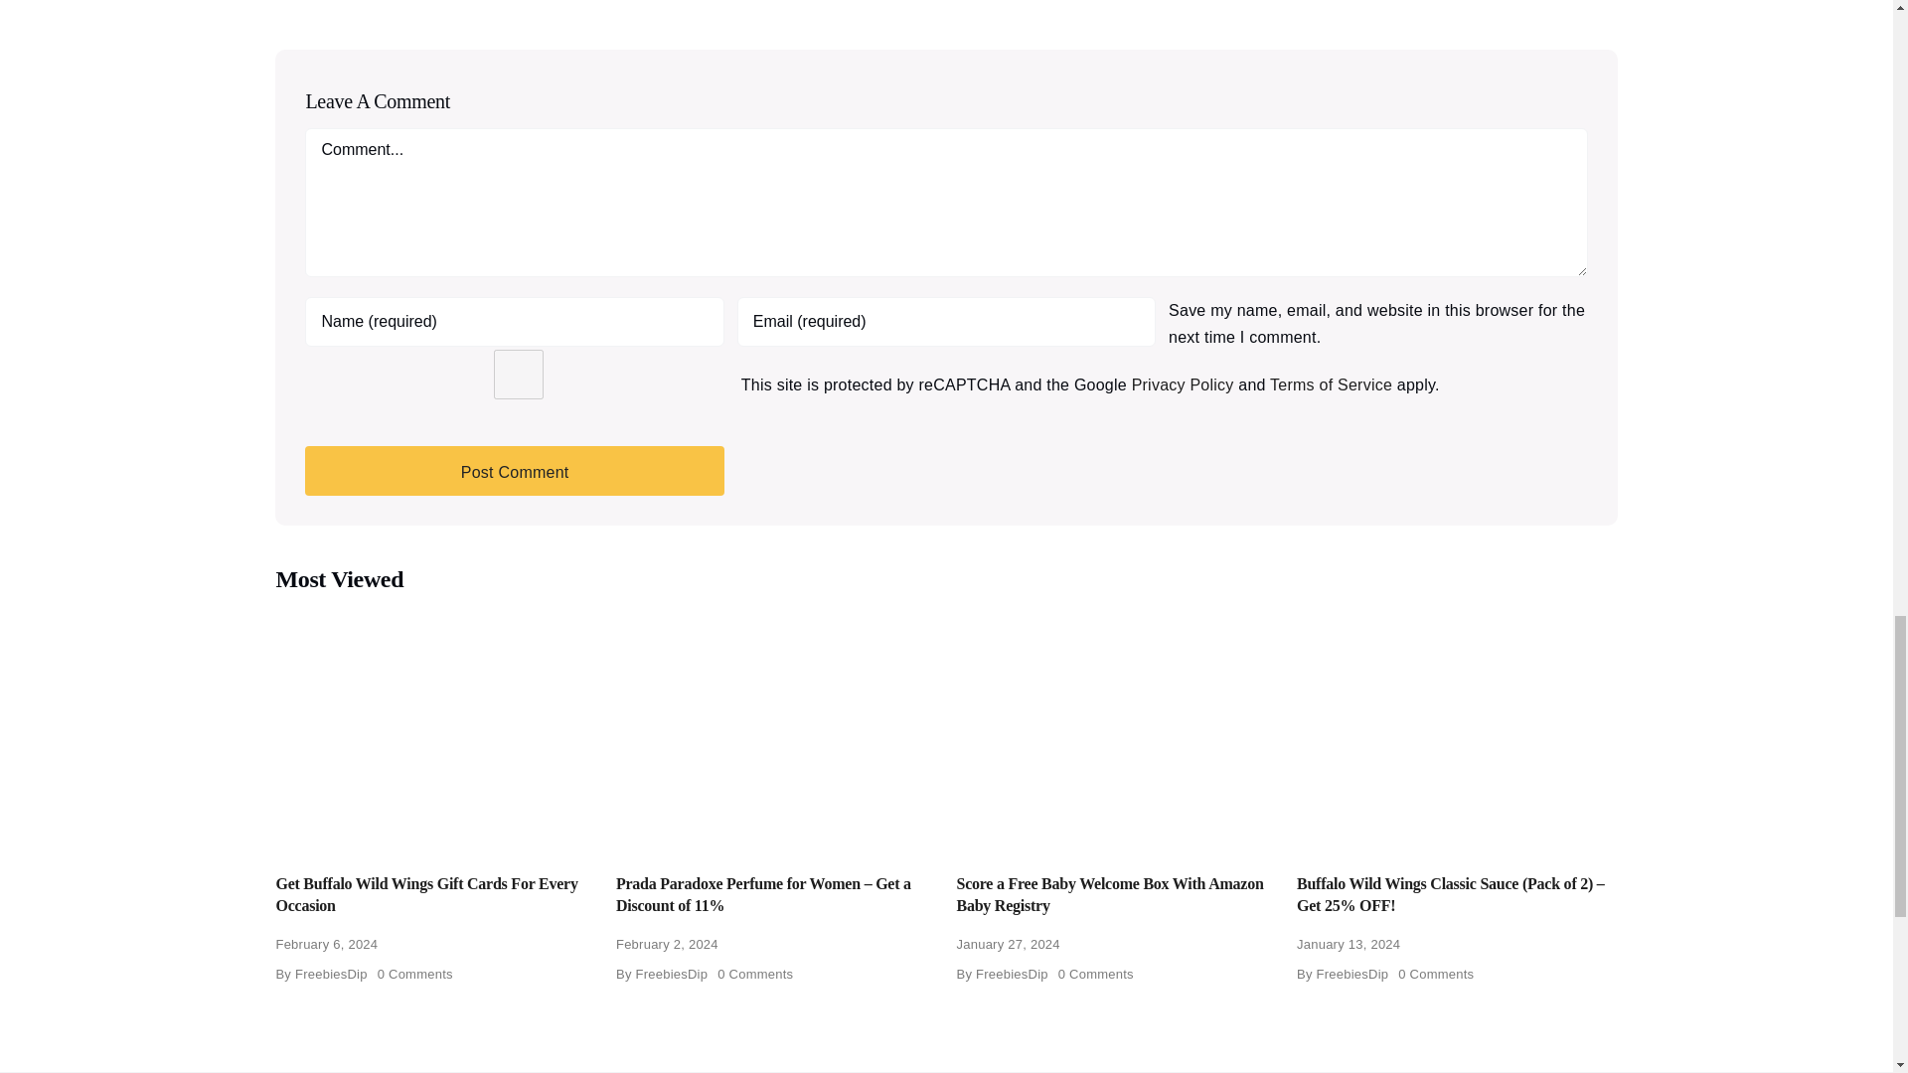  I want to click on yes, so click(518, 374).